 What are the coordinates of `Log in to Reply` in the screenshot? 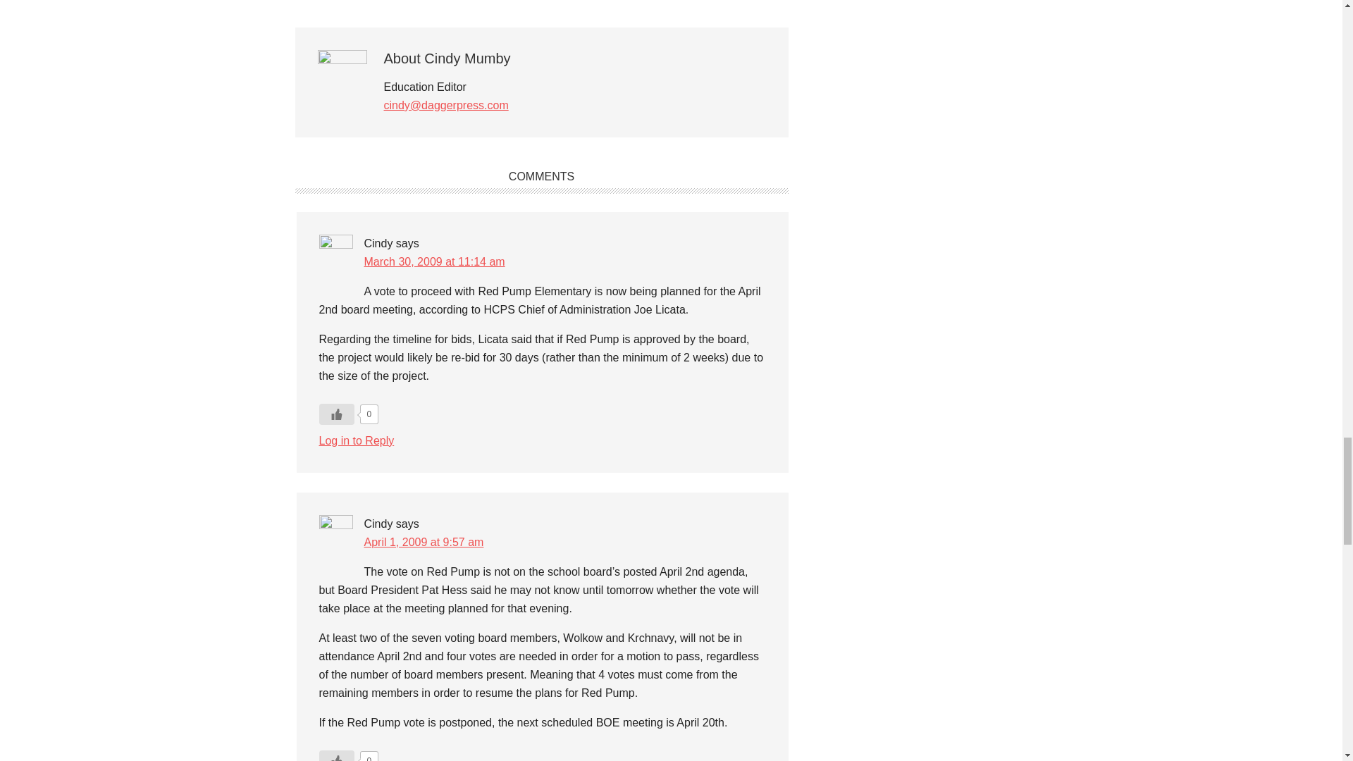 It's located at (355, 440).